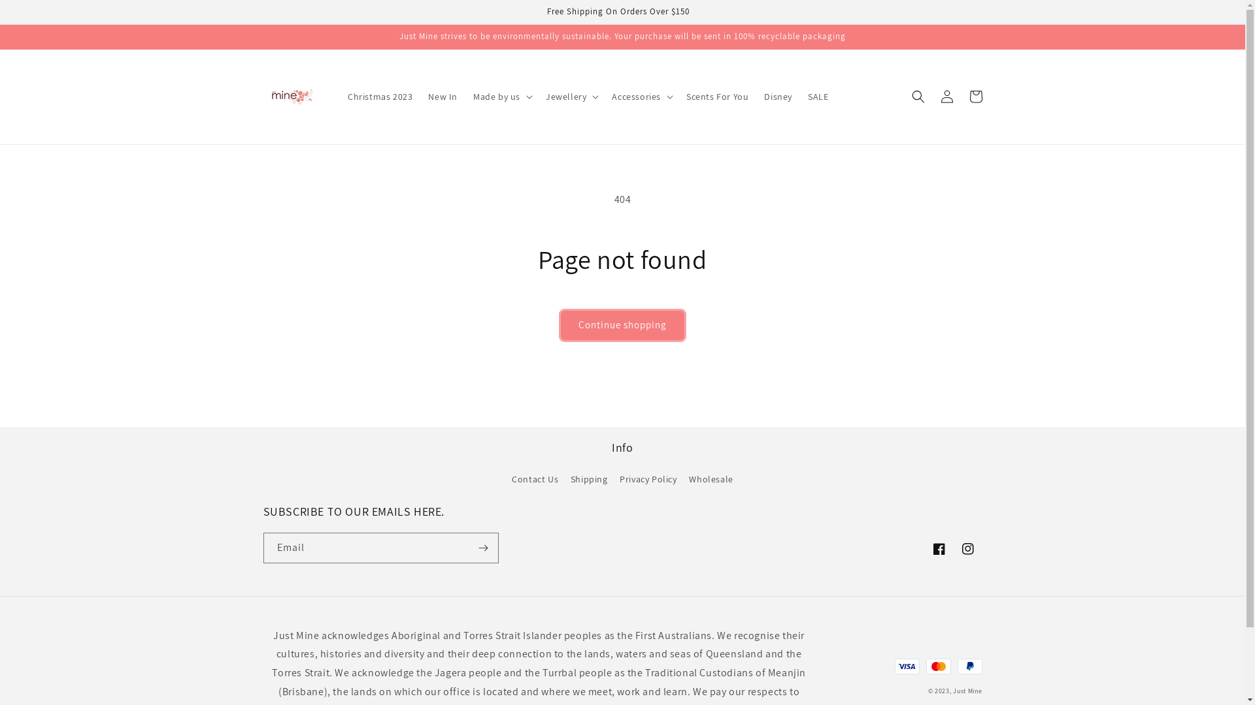 Image resolution: width=1255 pixels, height=705 pixels. I want to click on Log in, so click(946, 97).